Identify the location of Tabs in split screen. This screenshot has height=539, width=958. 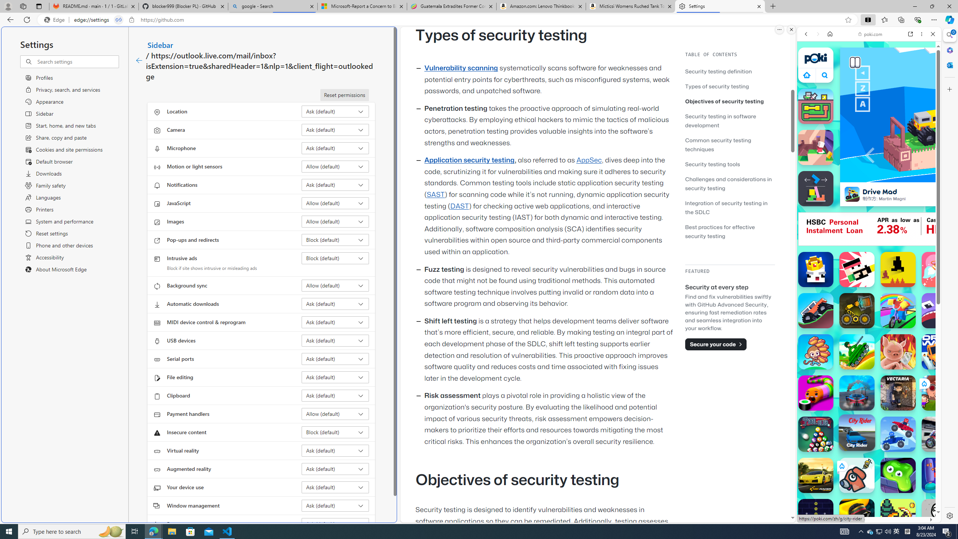
(119, 20).